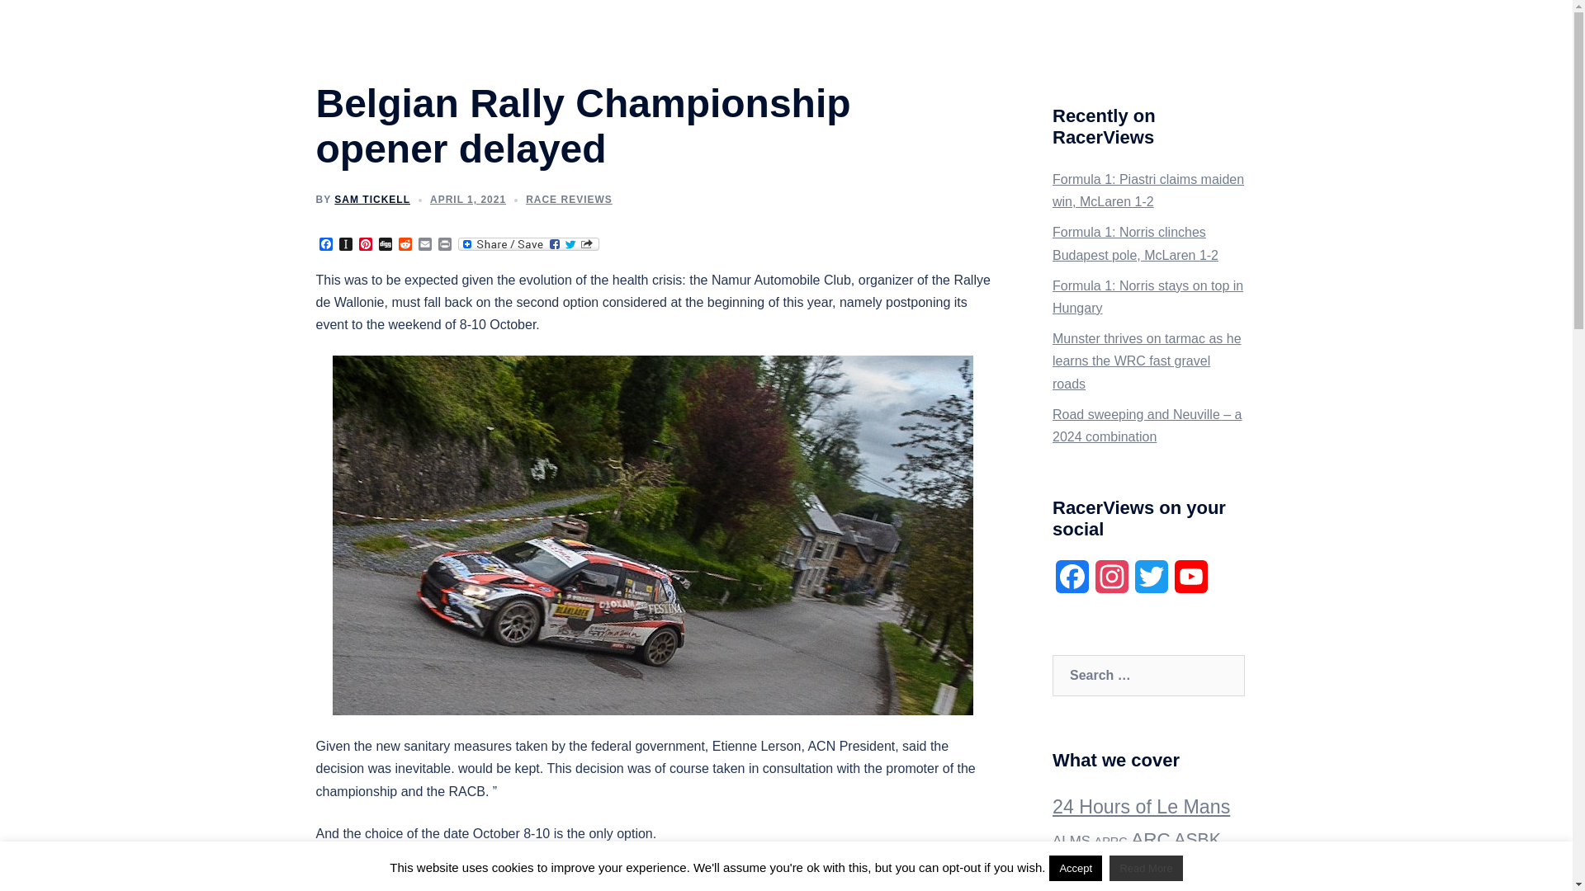 This screenshot has height=891, width=1585. What do you see at coordinates (345, 245) in the screenshot?
I see `Instapaper` at bounding box center [345, 245].